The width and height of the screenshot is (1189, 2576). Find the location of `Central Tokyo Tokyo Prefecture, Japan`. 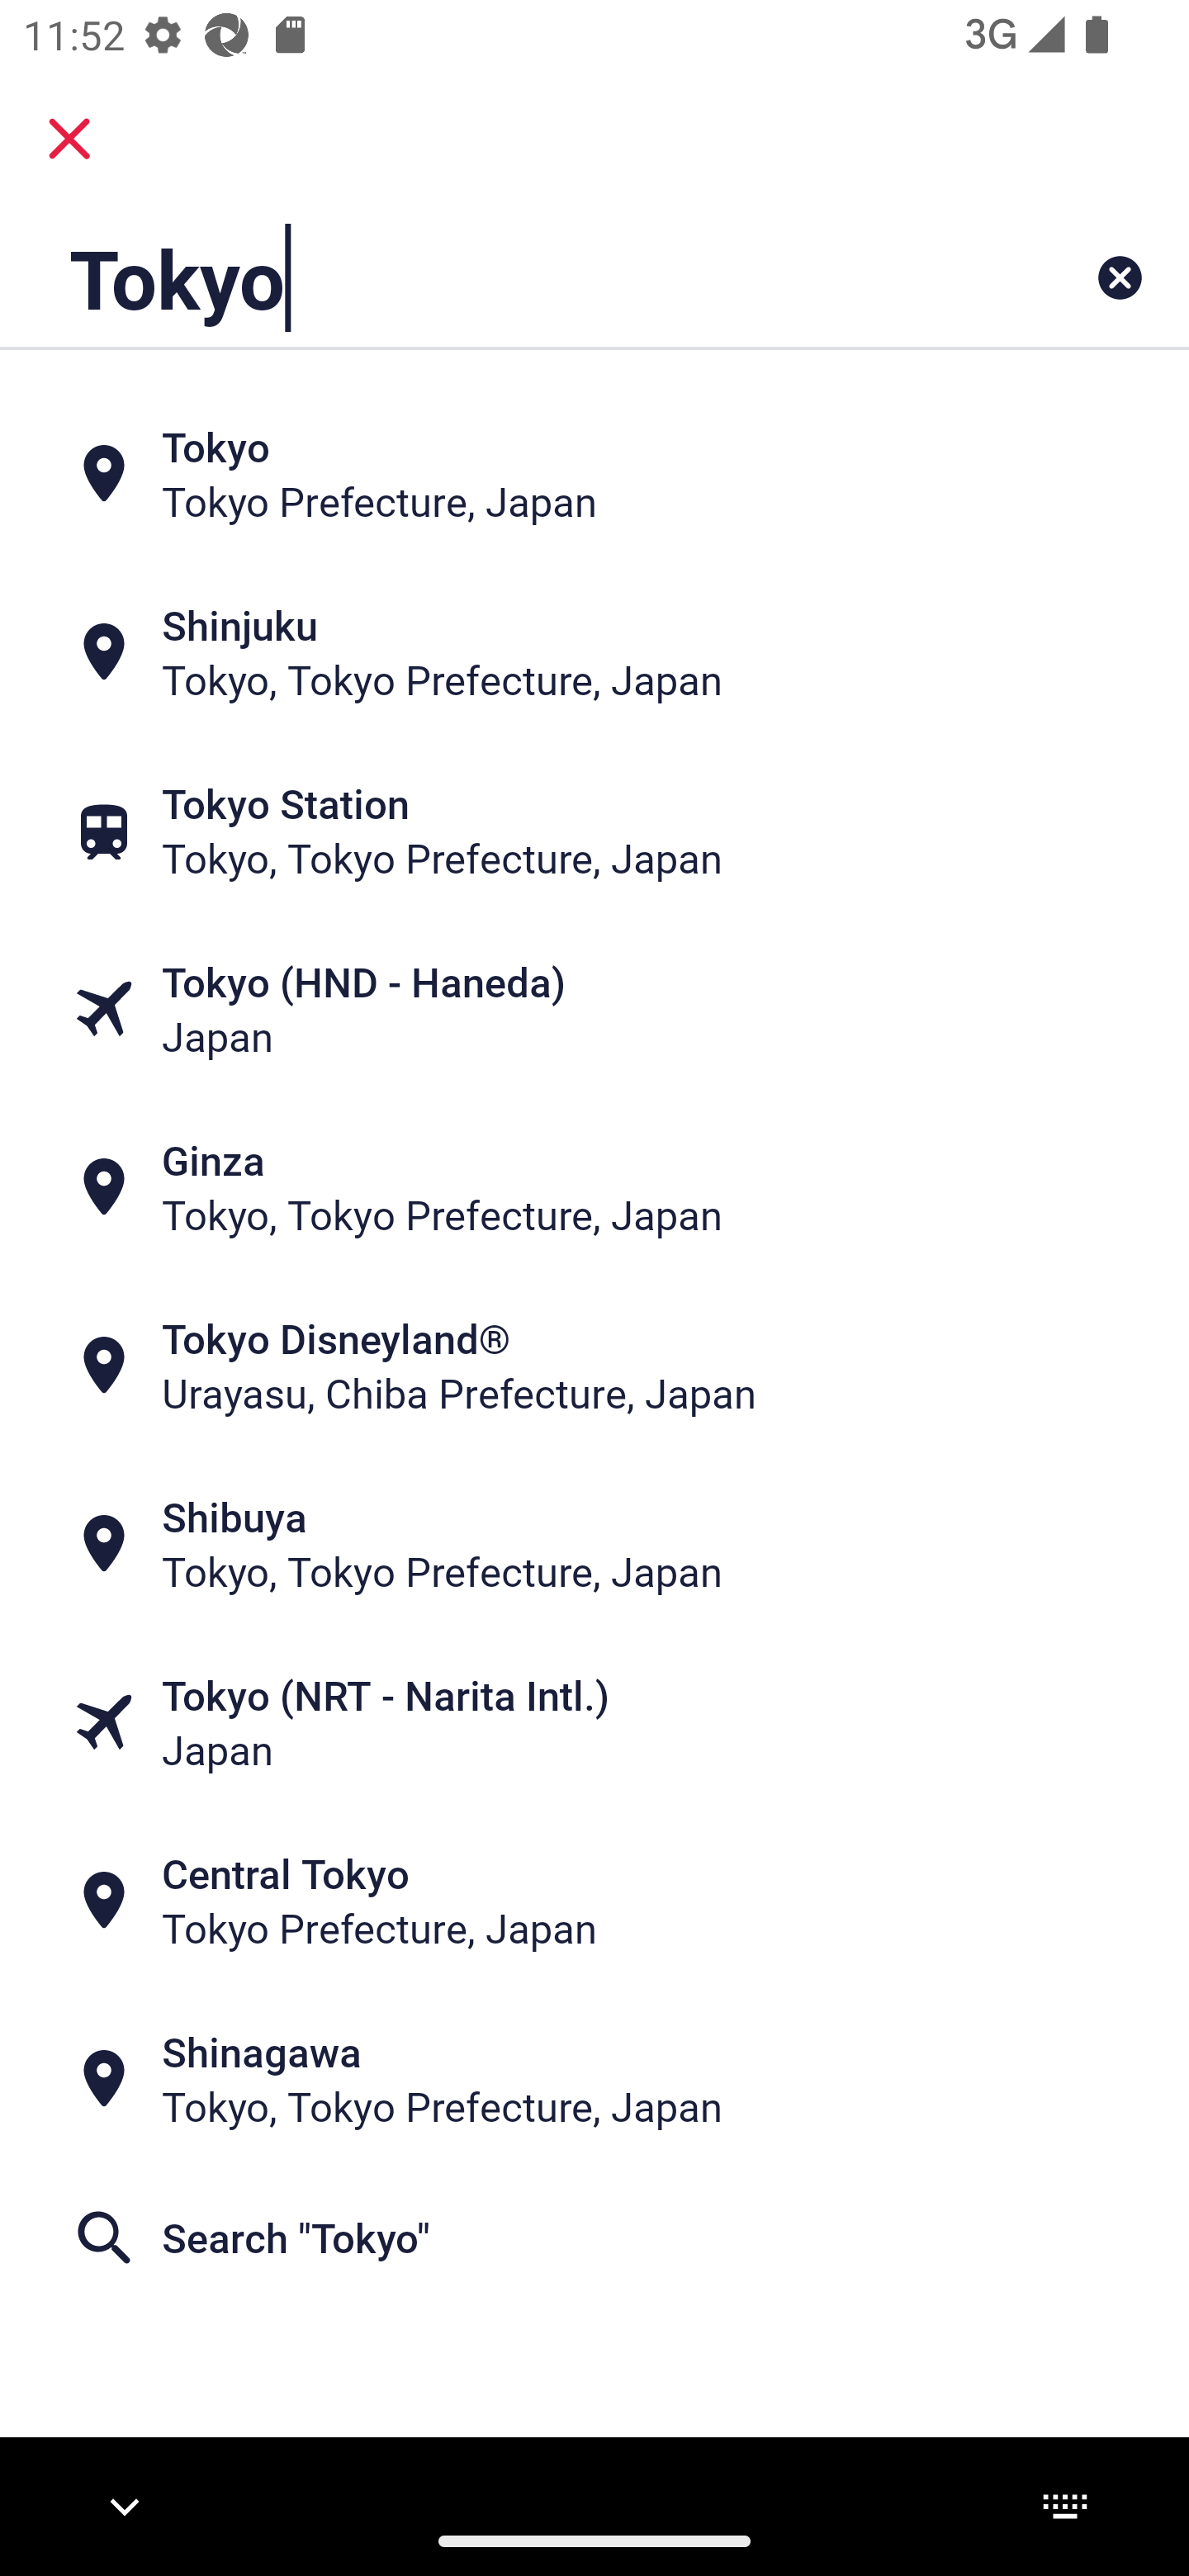

Central Tokyo Tokyo Prefecture, Japan is located at coordinates (594, 1899).